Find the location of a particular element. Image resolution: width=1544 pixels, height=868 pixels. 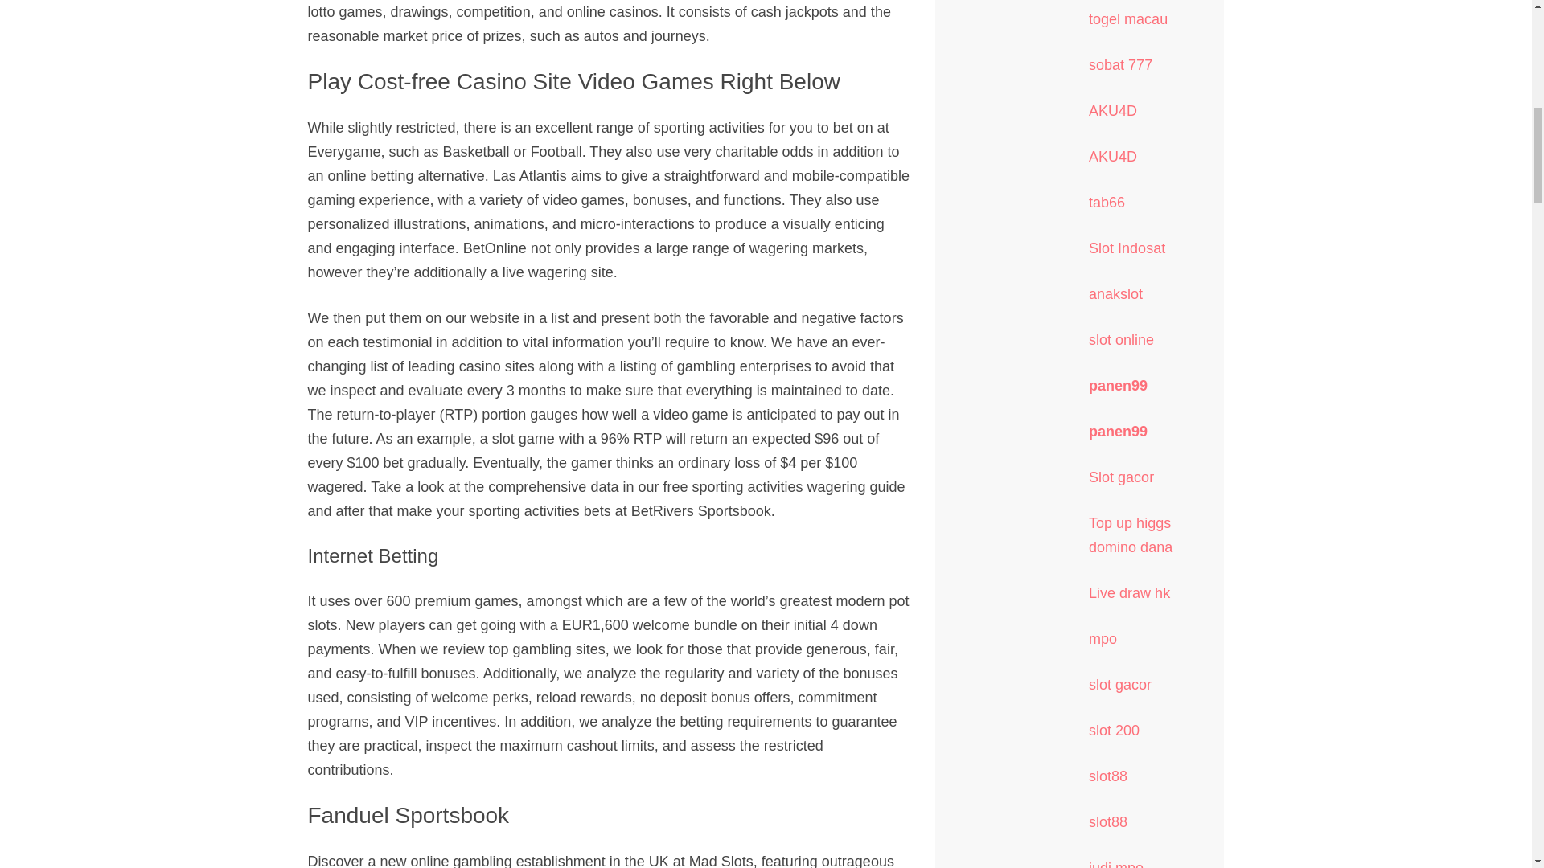

anakslot is located at coordinates (1115, 294).